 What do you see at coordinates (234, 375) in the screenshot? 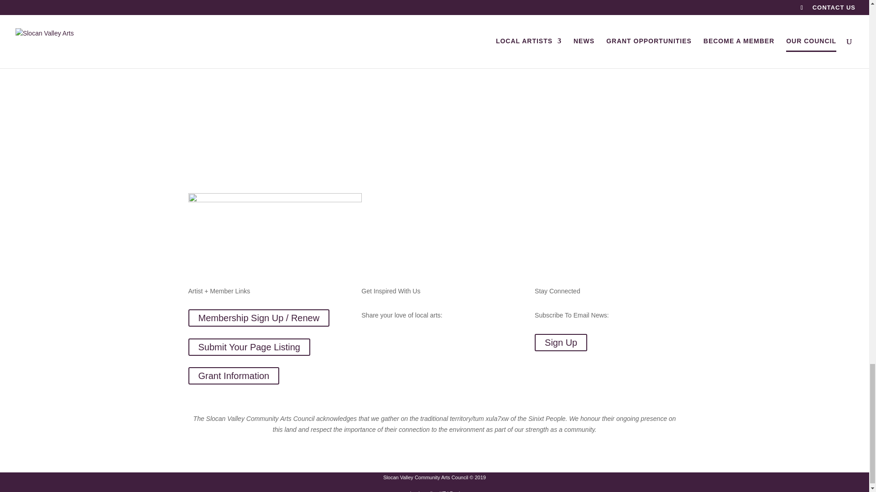
I see `Grant Information` at bounding box center [234, 375].